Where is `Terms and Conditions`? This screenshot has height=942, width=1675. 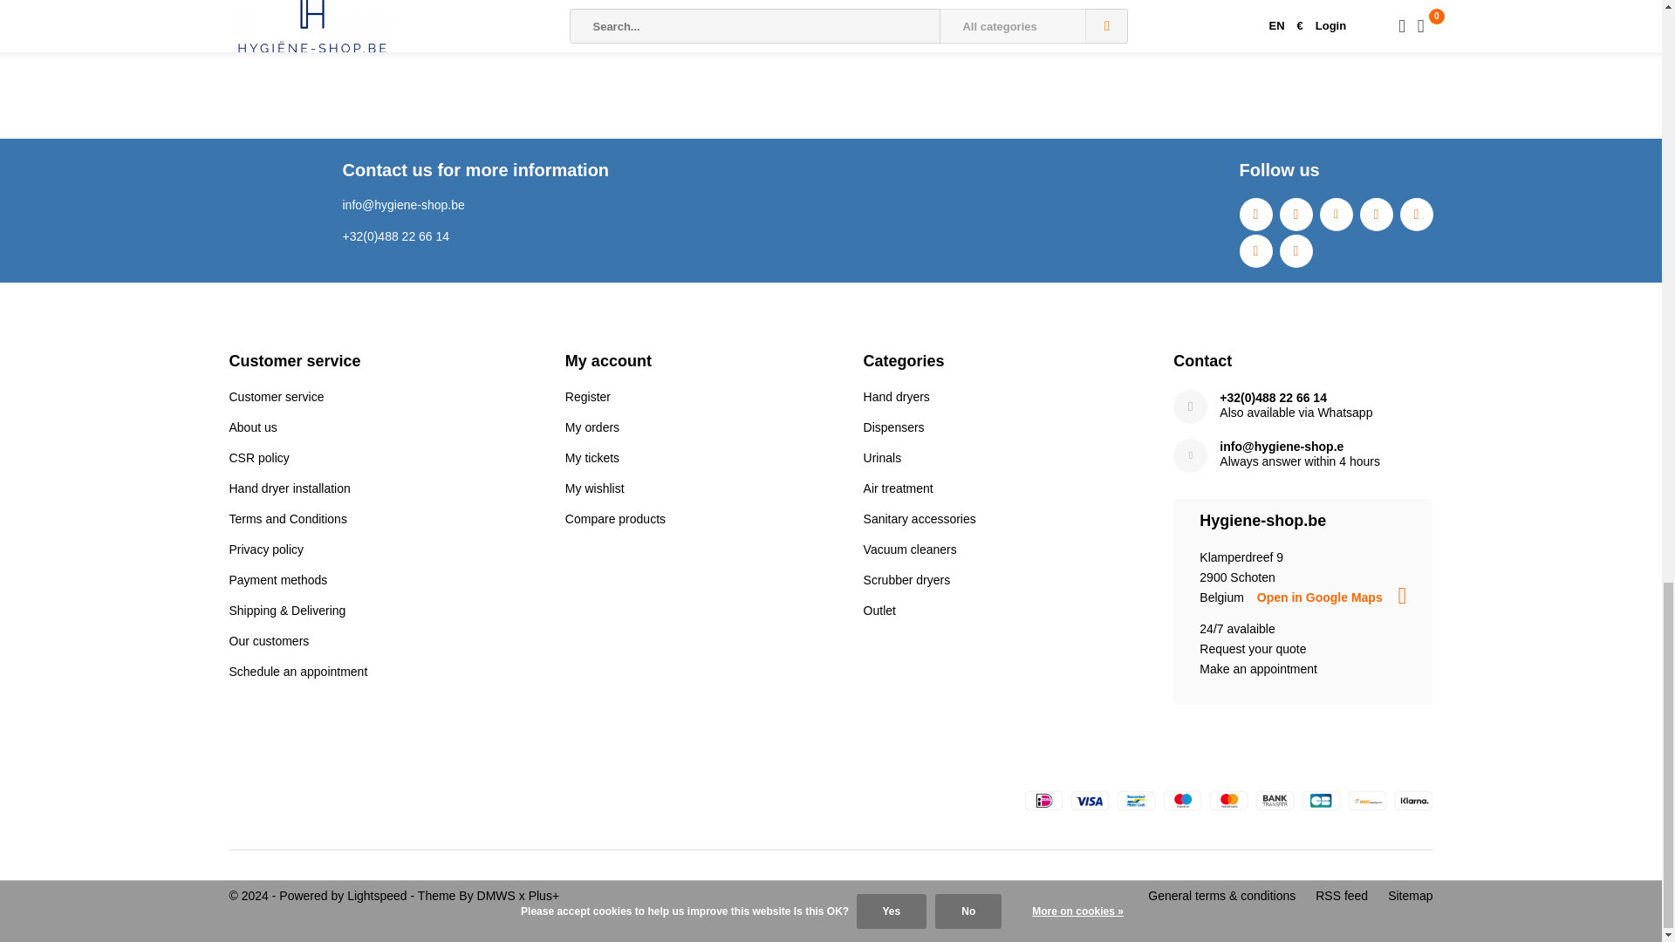
Terms and Conditions is located at coordinates (287, 518).